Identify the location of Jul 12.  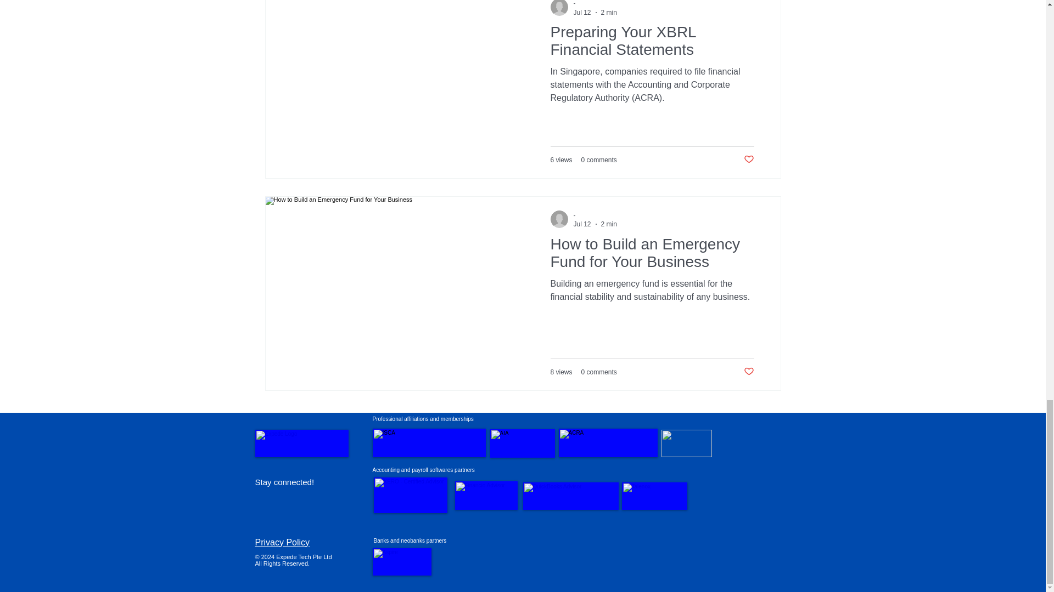
(582, 13).